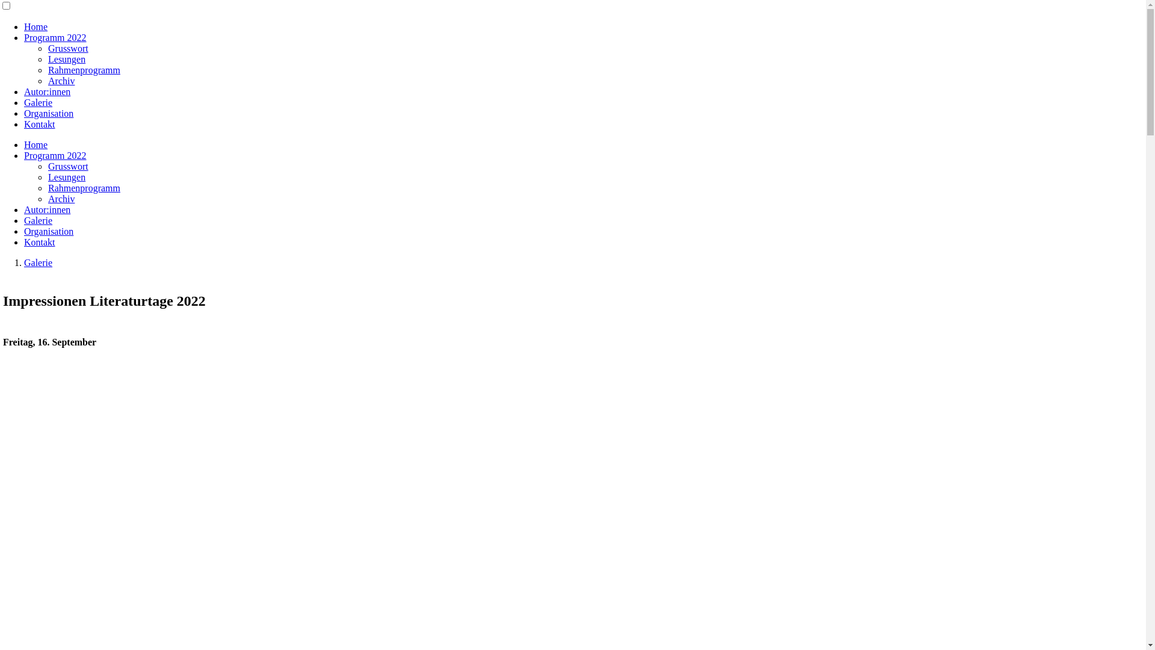 Image resolution: width=1155 pixels, height=650 pixels. I want to click on Lesungen, so click(67, 177).